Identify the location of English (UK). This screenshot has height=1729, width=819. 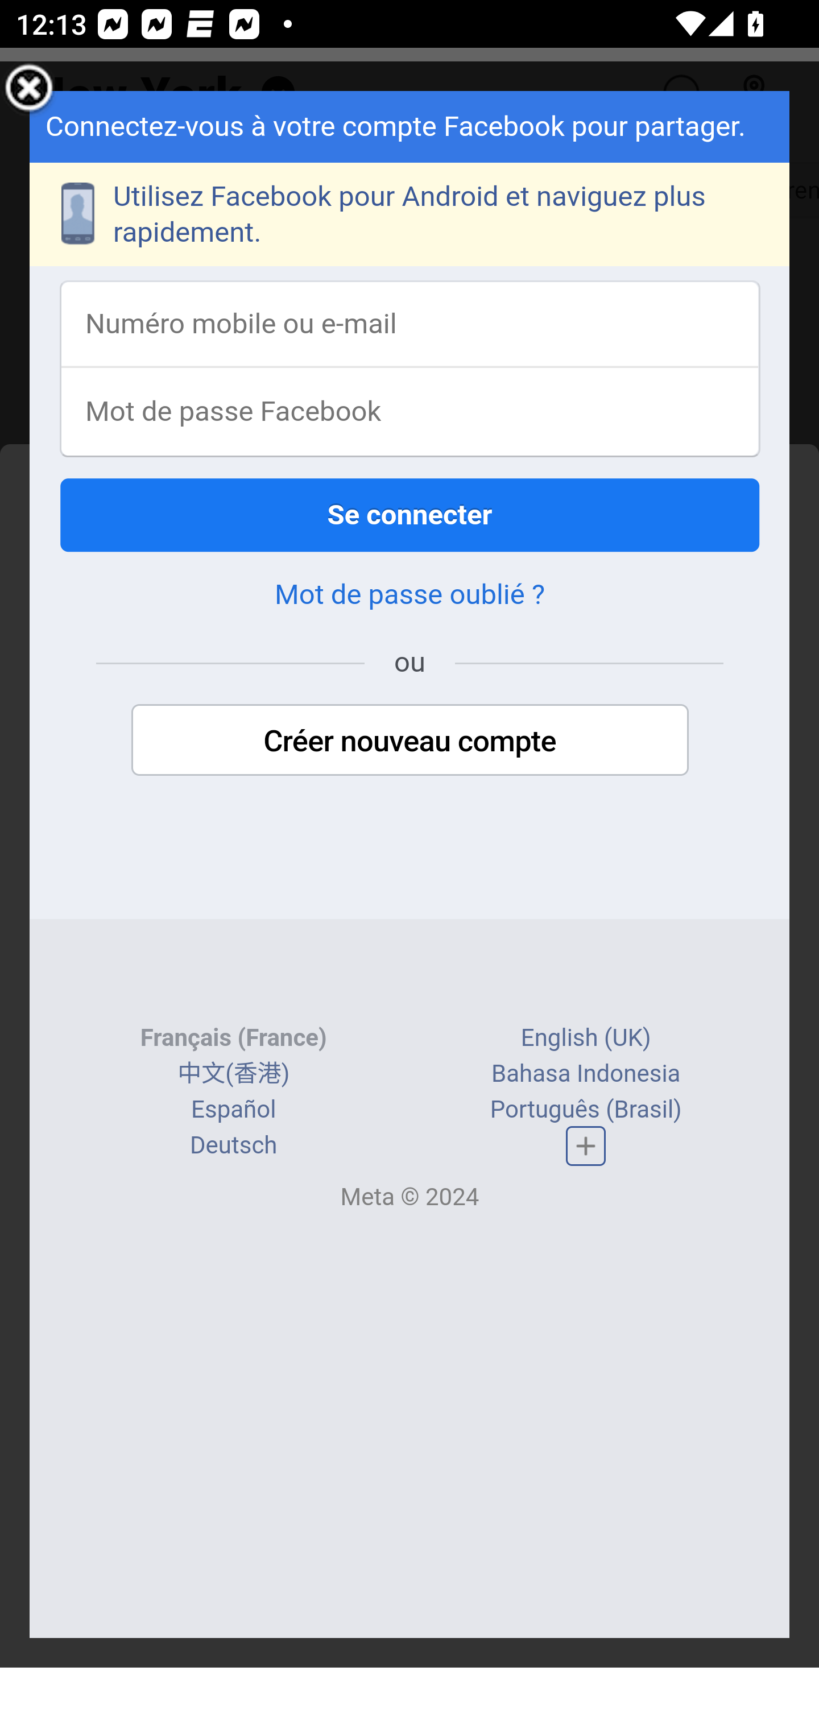
(586, 1037).